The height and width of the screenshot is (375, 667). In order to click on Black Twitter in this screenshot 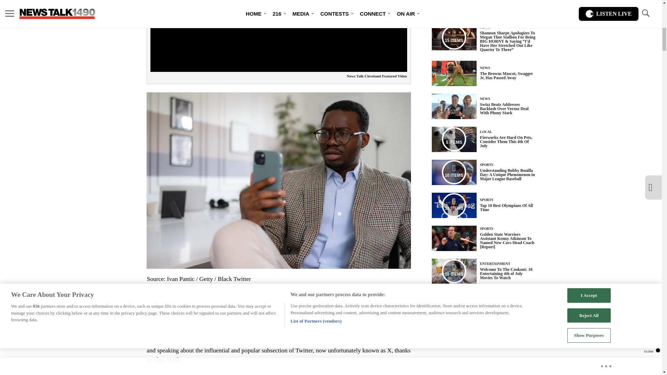, I will do `click(274, 306)`.